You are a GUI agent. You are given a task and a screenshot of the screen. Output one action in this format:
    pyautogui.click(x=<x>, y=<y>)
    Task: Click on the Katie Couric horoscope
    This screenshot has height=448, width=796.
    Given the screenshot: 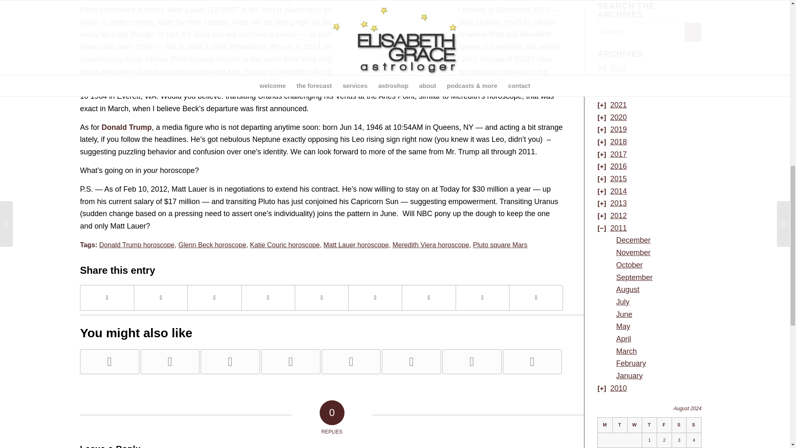 What is the action you would take?
    pyautogui.click(x=284, y=245)
    